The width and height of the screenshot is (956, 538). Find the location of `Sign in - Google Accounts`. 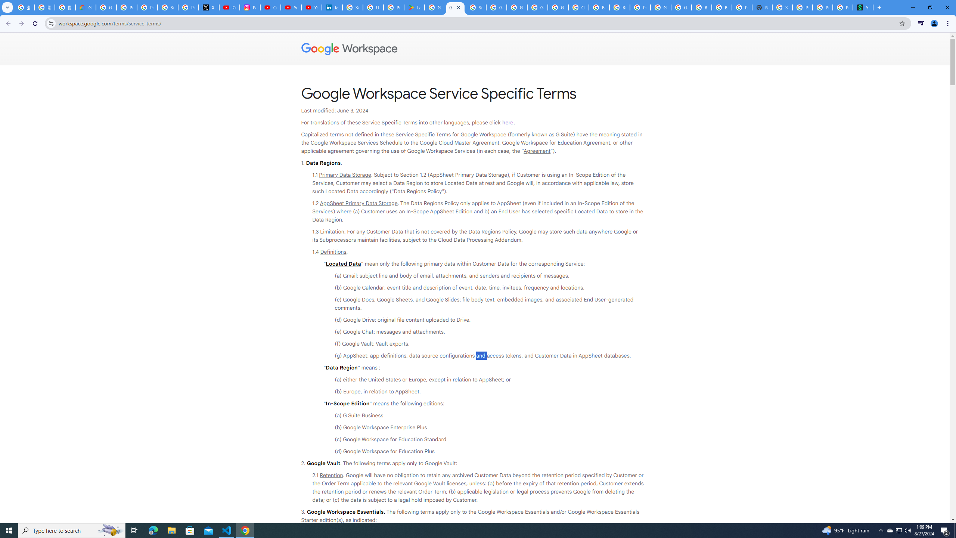

Sign in - Google Accounts is located at coordinates (353, 7).